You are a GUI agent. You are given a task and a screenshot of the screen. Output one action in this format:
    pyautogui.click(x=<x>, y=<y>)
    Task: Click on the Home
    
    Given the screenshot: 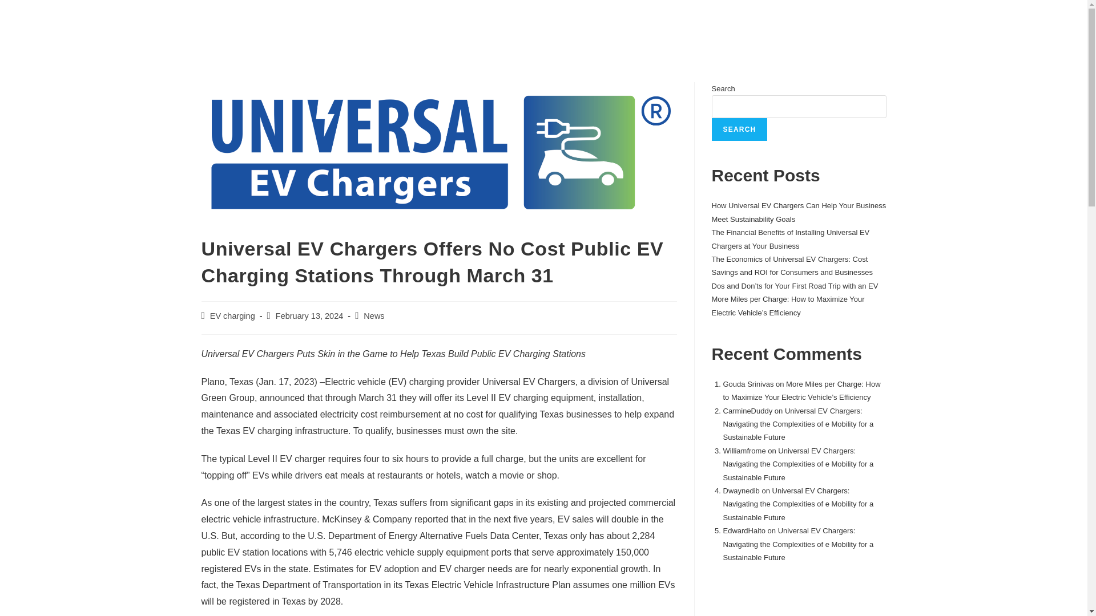 What is the action you would take?
    pyautogui.click(x=506, y=27)
    